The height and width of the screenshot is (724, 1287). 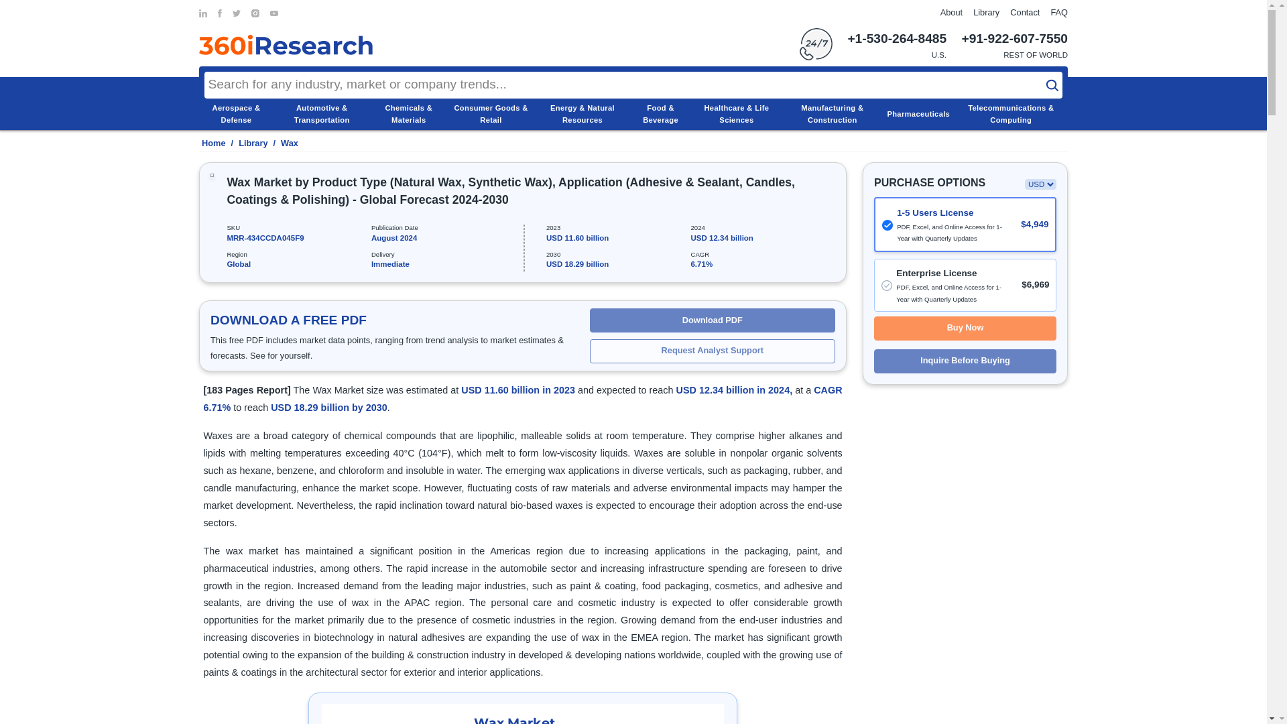 What do you see at coordinates (1059, 12) in the screenshot?
I see `FAQ` at bounding box center [1059, 12].